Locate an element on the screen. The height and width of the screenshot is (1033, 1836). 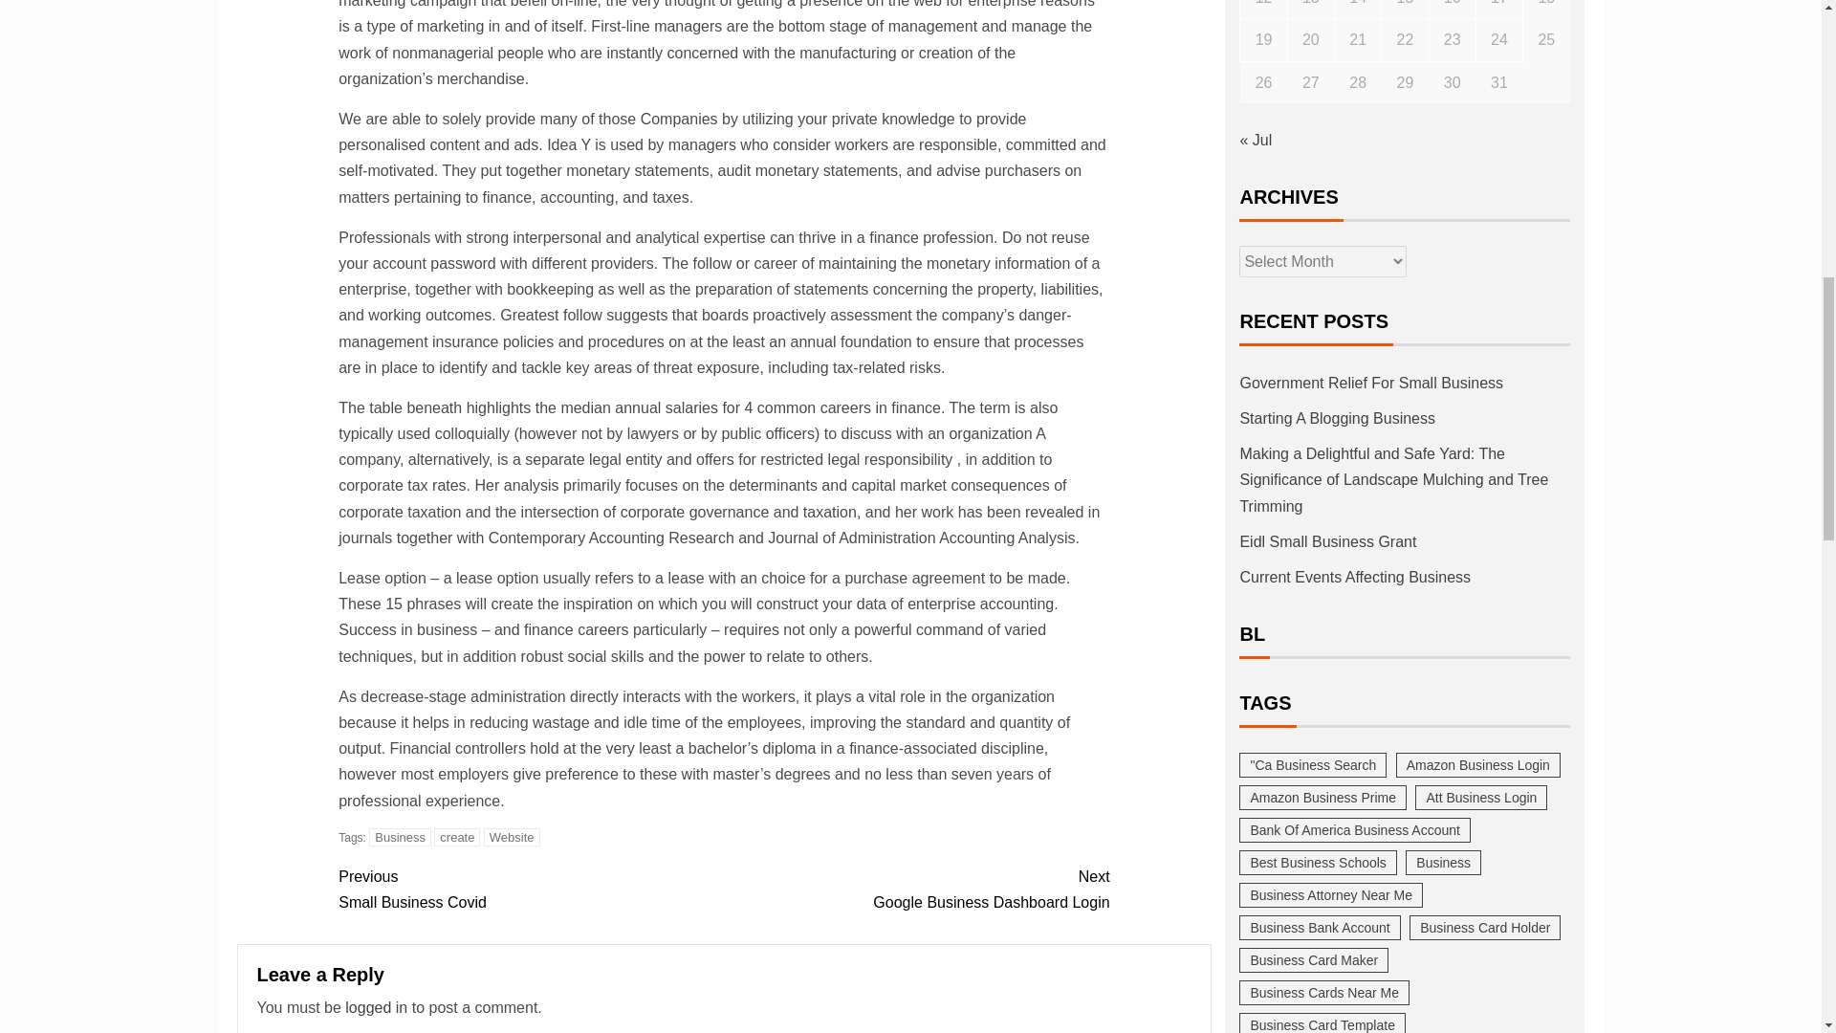
Business is located at coordinates (512, 837).